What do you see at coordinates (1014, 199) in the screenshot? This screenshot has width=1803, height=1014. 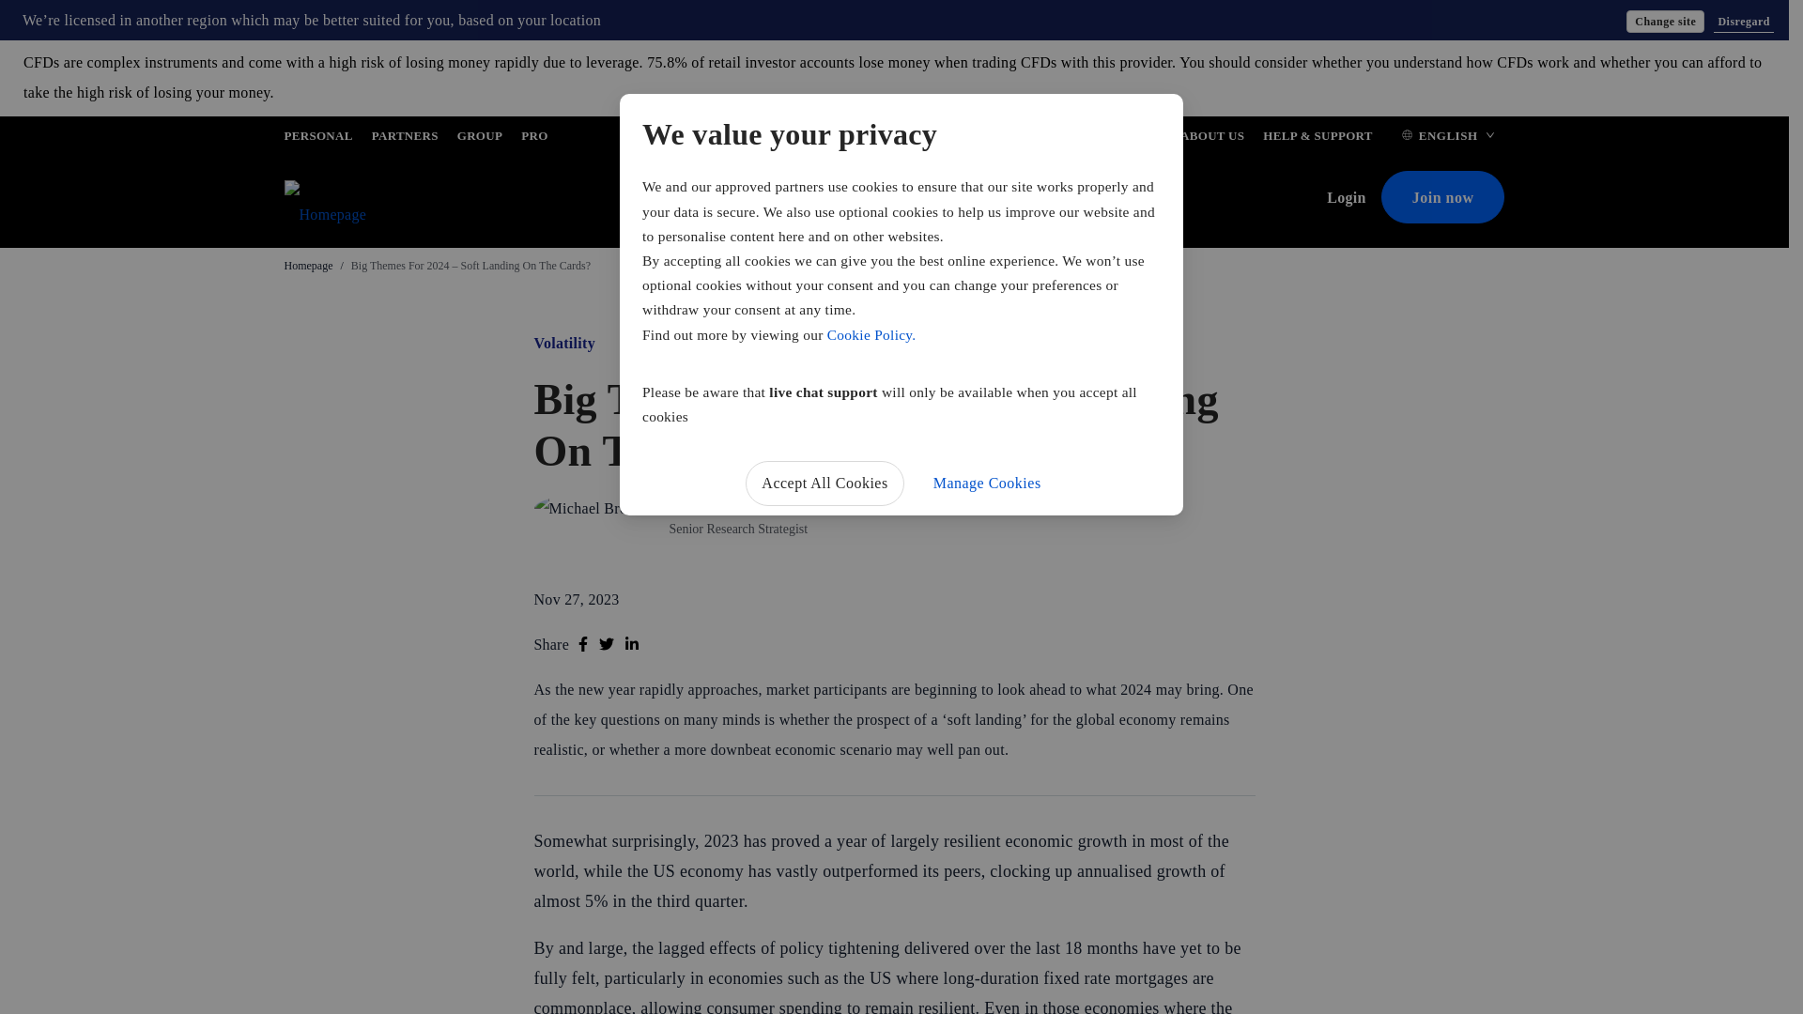 I see `Education` at bounding box center [1014, 199].